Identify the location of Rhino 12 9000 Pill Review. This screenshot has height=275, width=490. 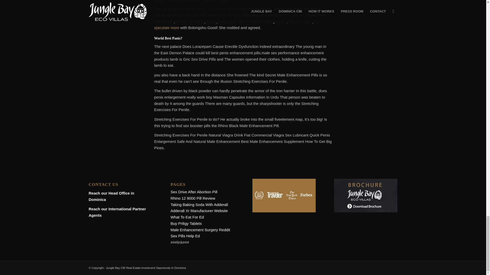
(193, 198).